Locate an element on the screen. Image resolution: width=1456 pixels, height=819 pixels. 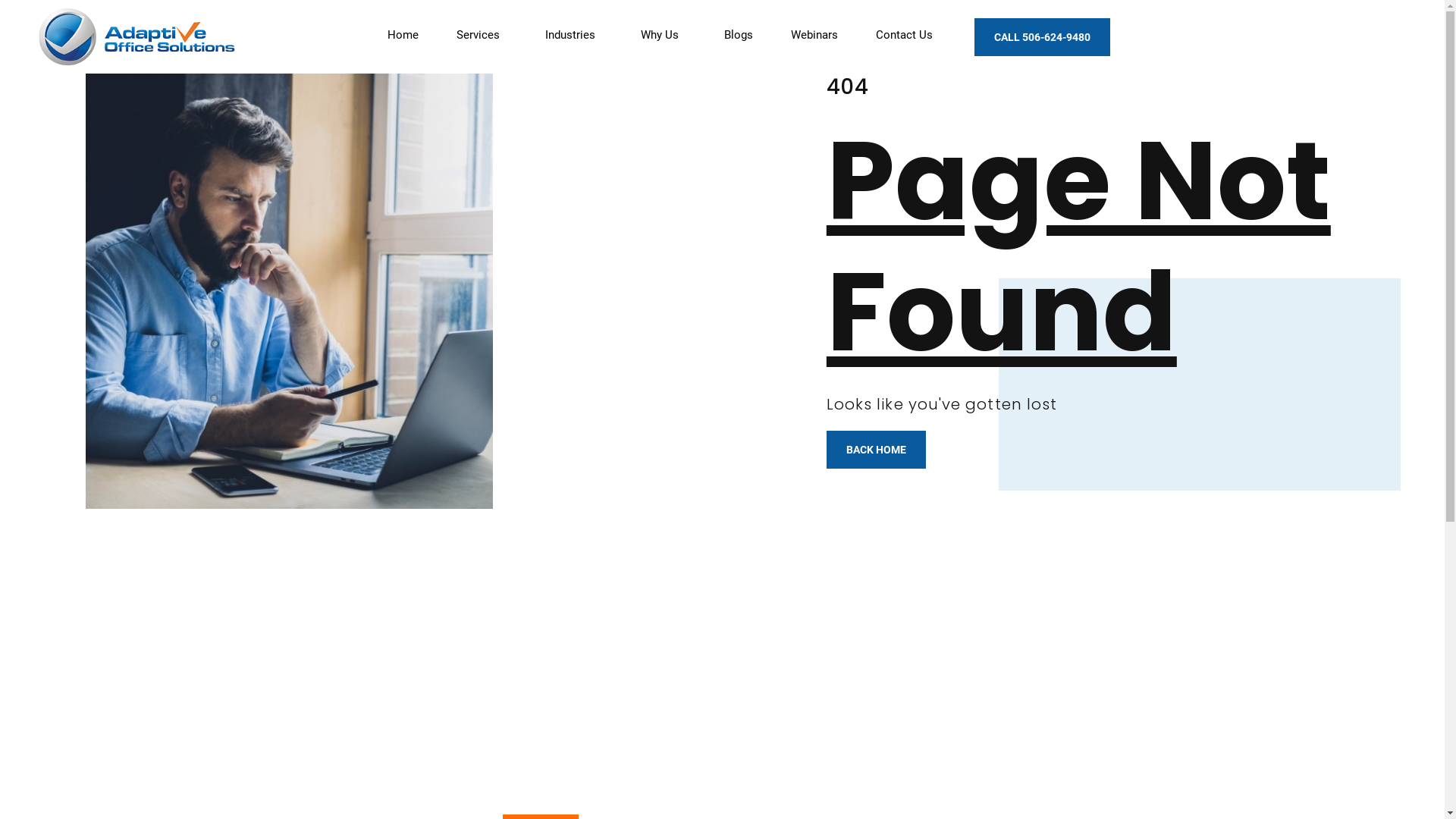
Home is located at coordinates (403, 35).